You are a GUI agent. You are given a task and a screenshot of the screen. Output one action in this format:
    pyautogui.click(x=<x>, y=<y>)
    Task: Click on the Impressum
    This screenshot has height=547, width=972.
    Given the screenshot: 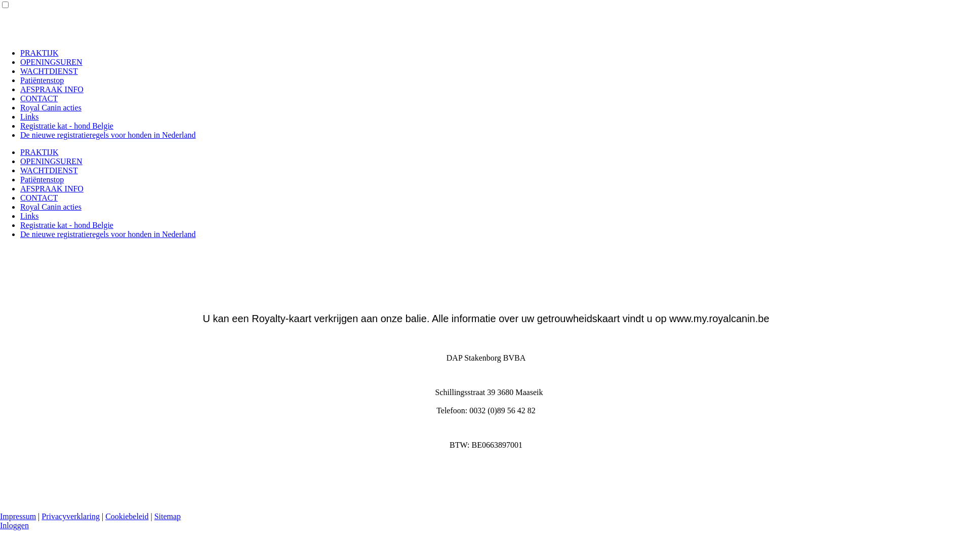 What is the action you would take?
    pyautogui.click(x=18, y=517)
    